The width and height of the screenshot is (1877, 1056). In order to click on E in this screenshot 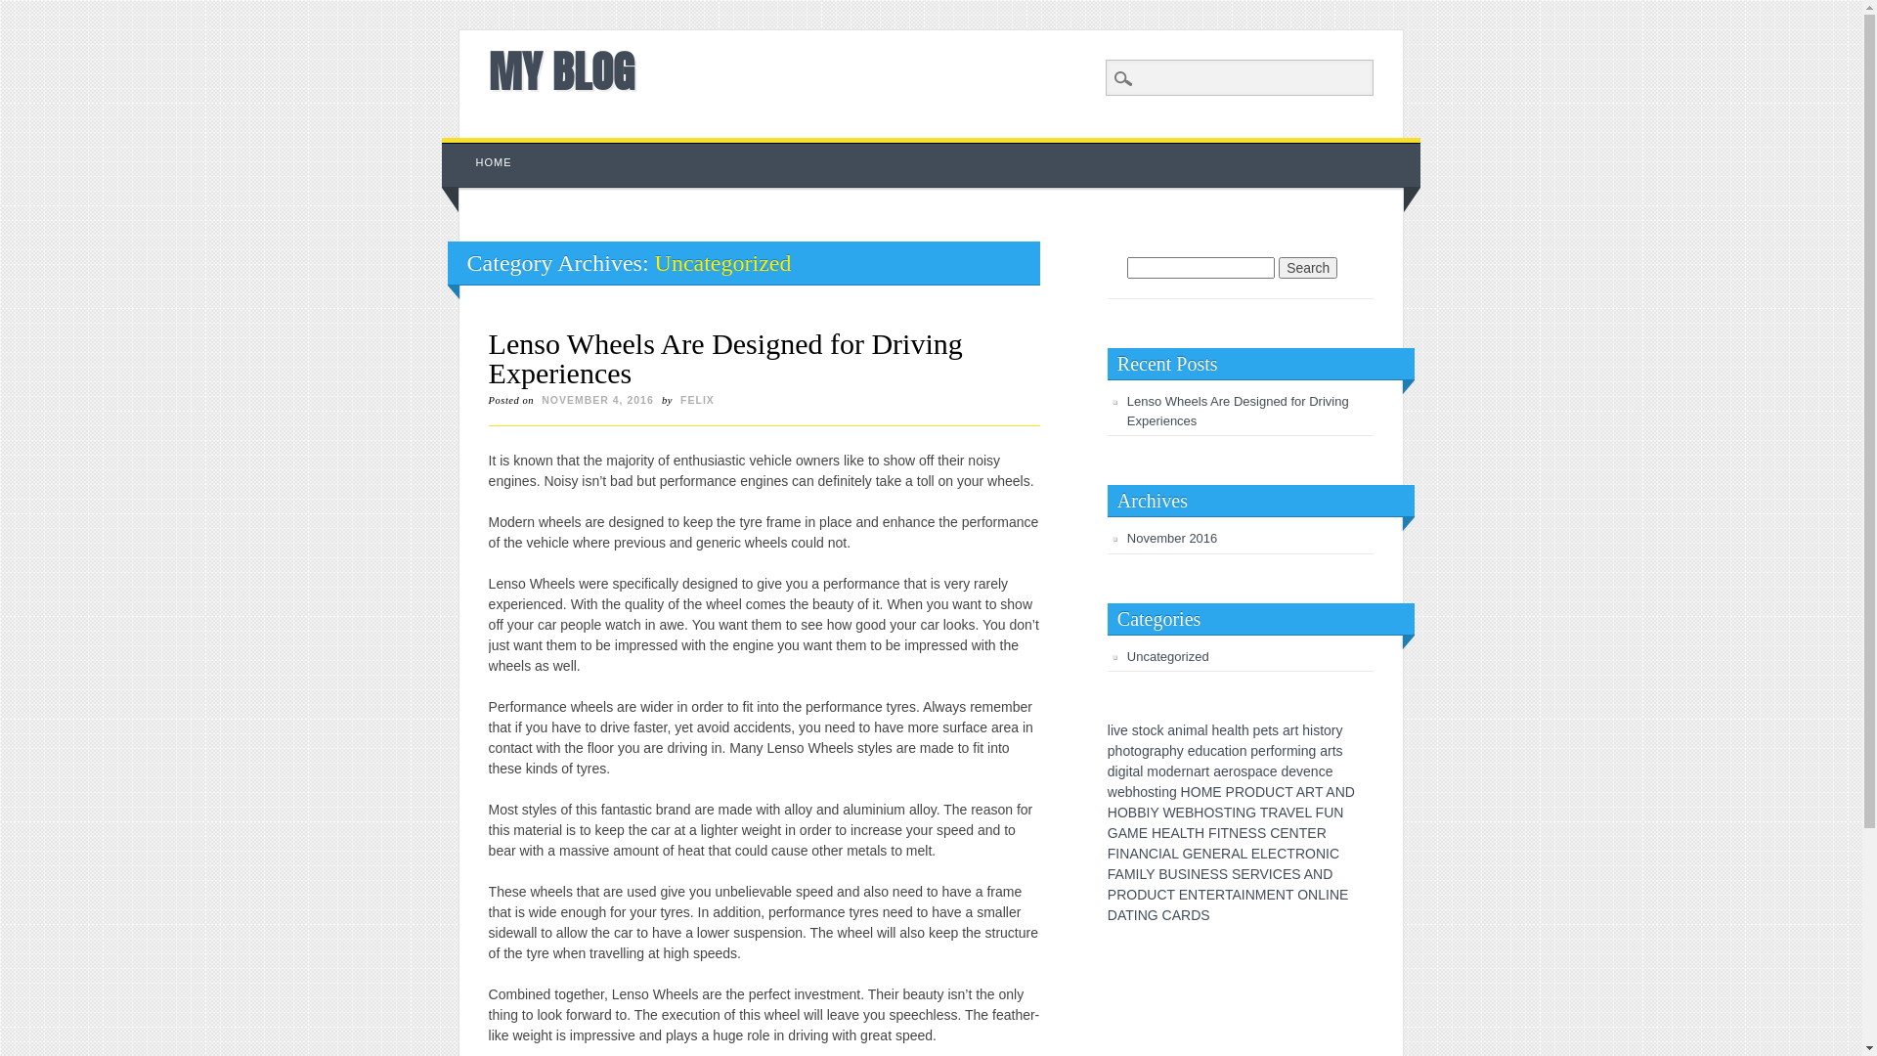, I will do `click(1271, 895)`.